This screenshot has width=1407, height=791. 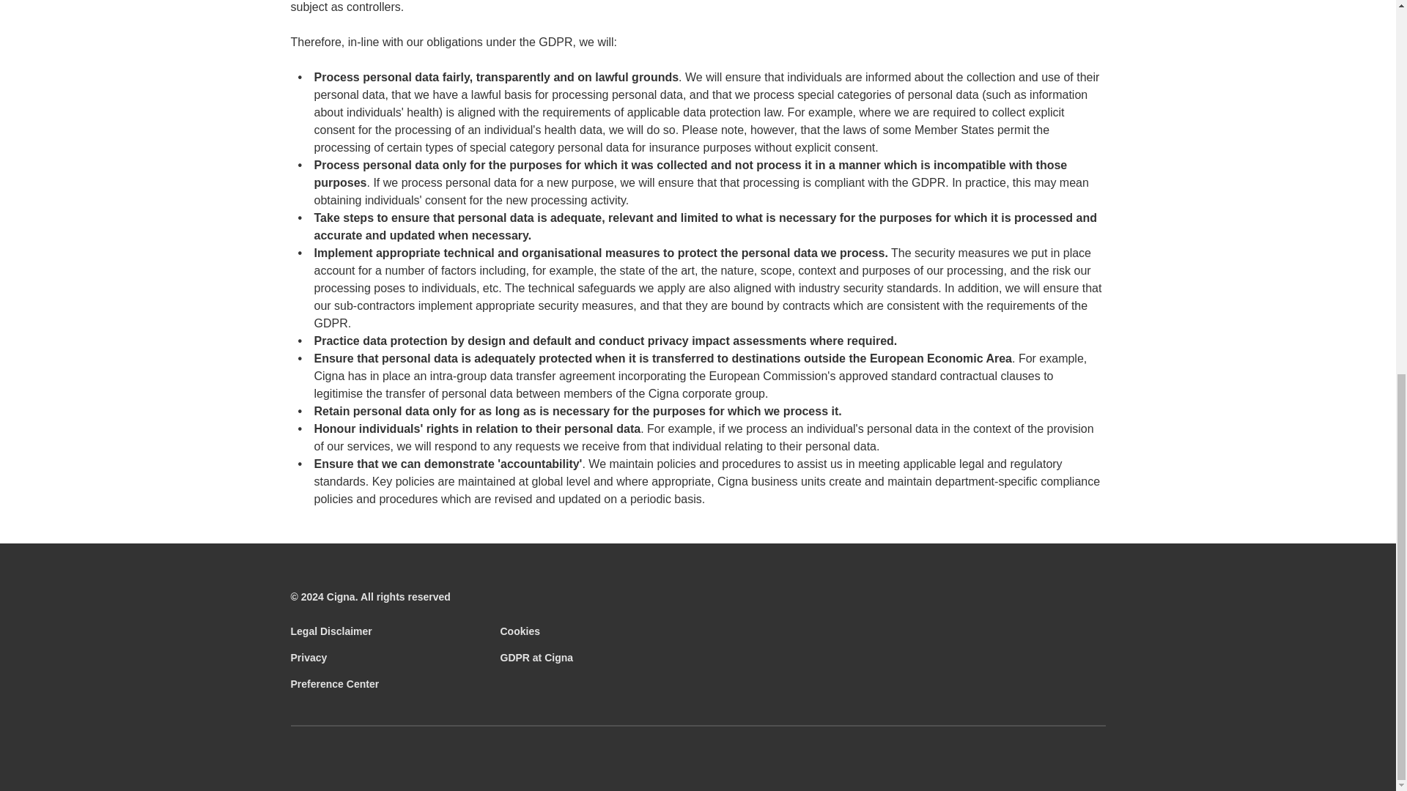 What do you see at coordinates (330, 633) in the screenshot?
I see `Legal Disclaimer` at bounding box center [330, 633].